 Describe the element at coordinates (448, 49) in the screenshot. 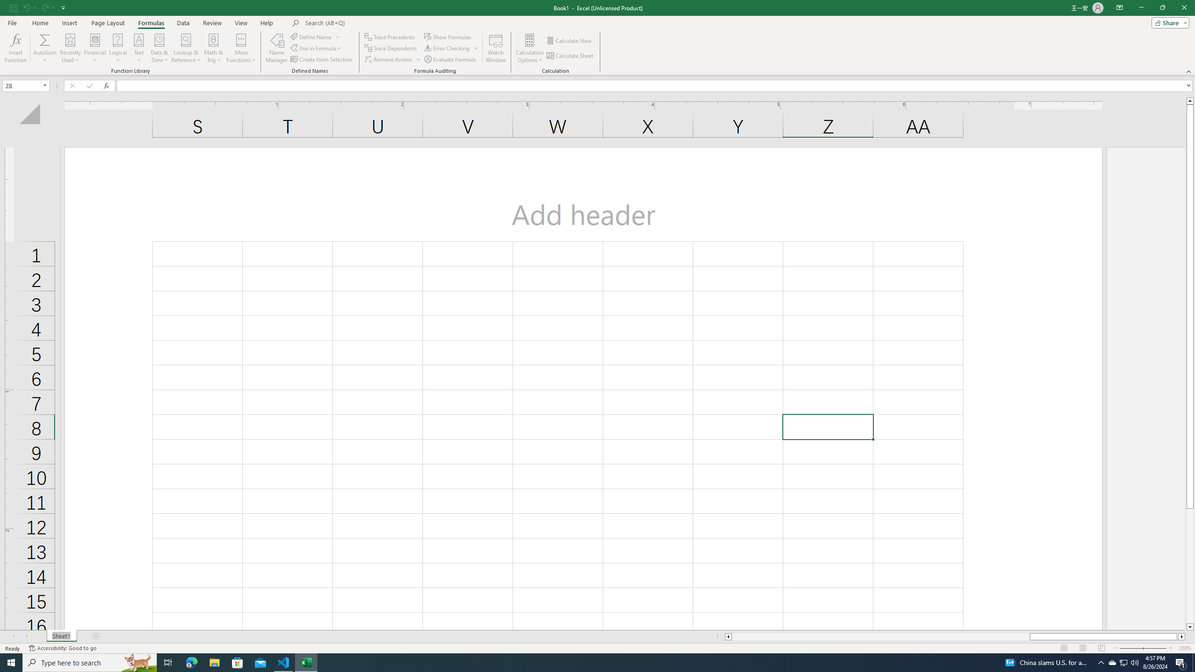

I see `Error Checking...` at that location.